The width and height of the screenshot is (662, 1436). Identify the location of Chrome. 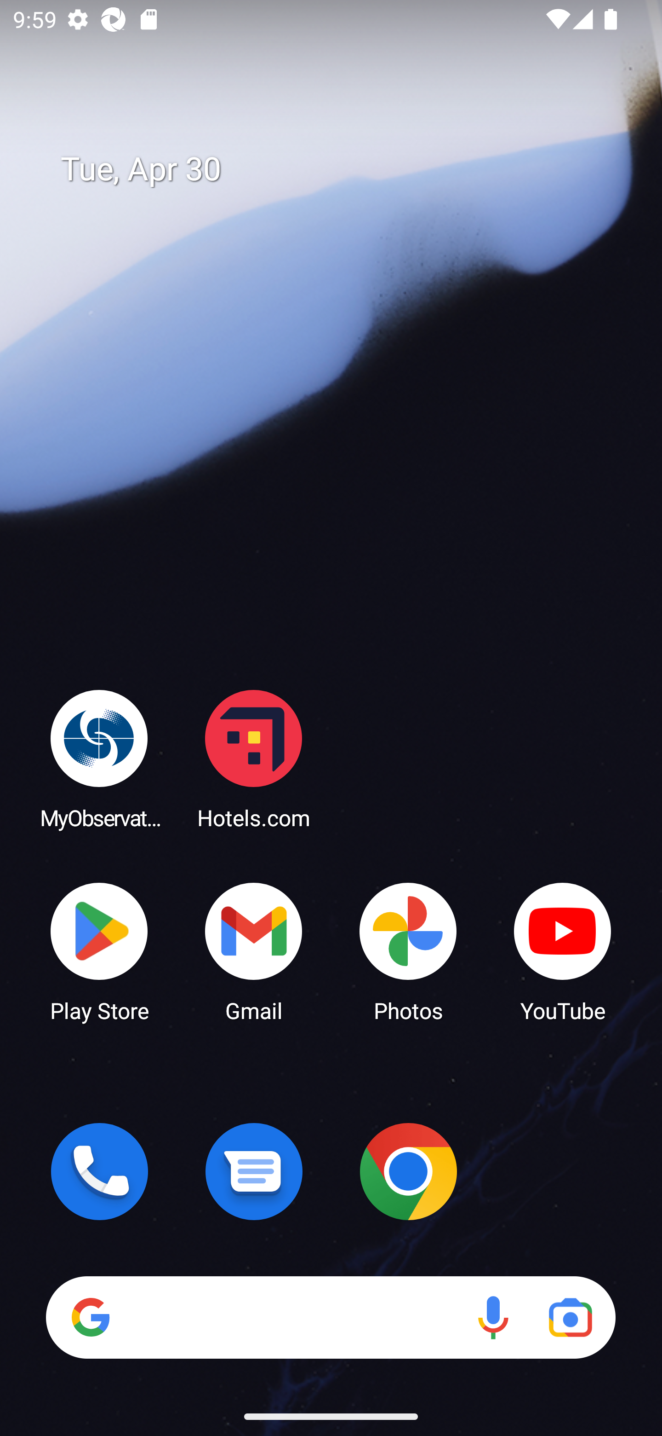
(408, 1171).